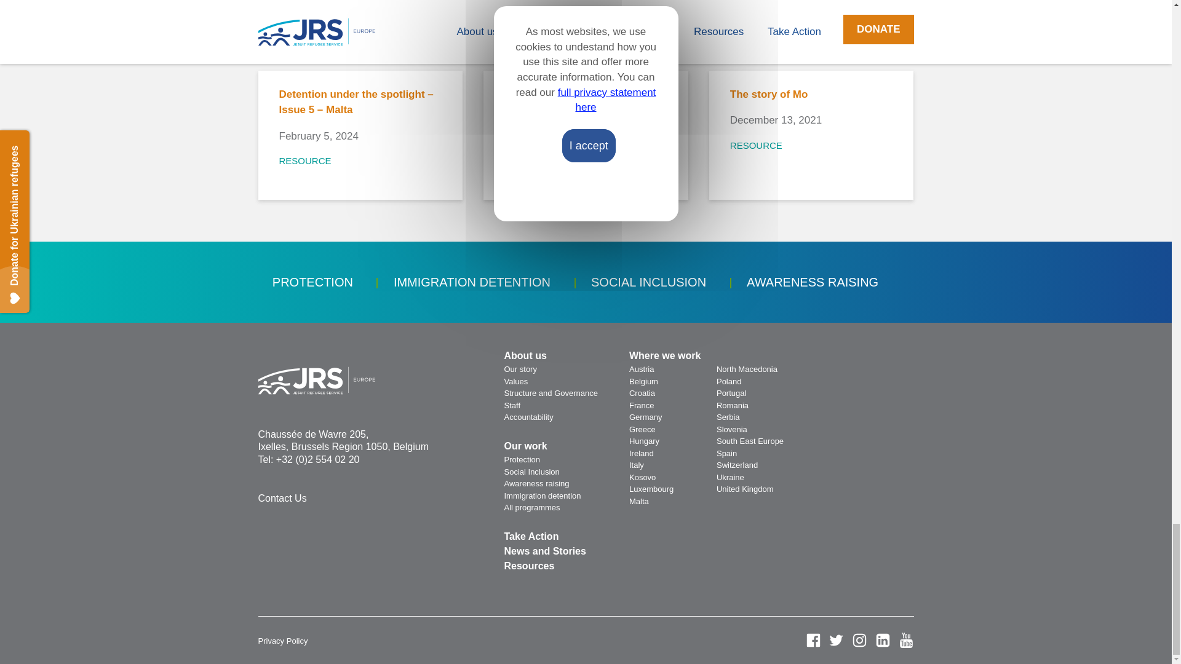 Image resolution: width=1181 pixels, height=664 pixels. What do you see at coordinates (648, 282) in the screenshot?
I see `SOCIAL INCLUSION` at bounding box center [648, 282].